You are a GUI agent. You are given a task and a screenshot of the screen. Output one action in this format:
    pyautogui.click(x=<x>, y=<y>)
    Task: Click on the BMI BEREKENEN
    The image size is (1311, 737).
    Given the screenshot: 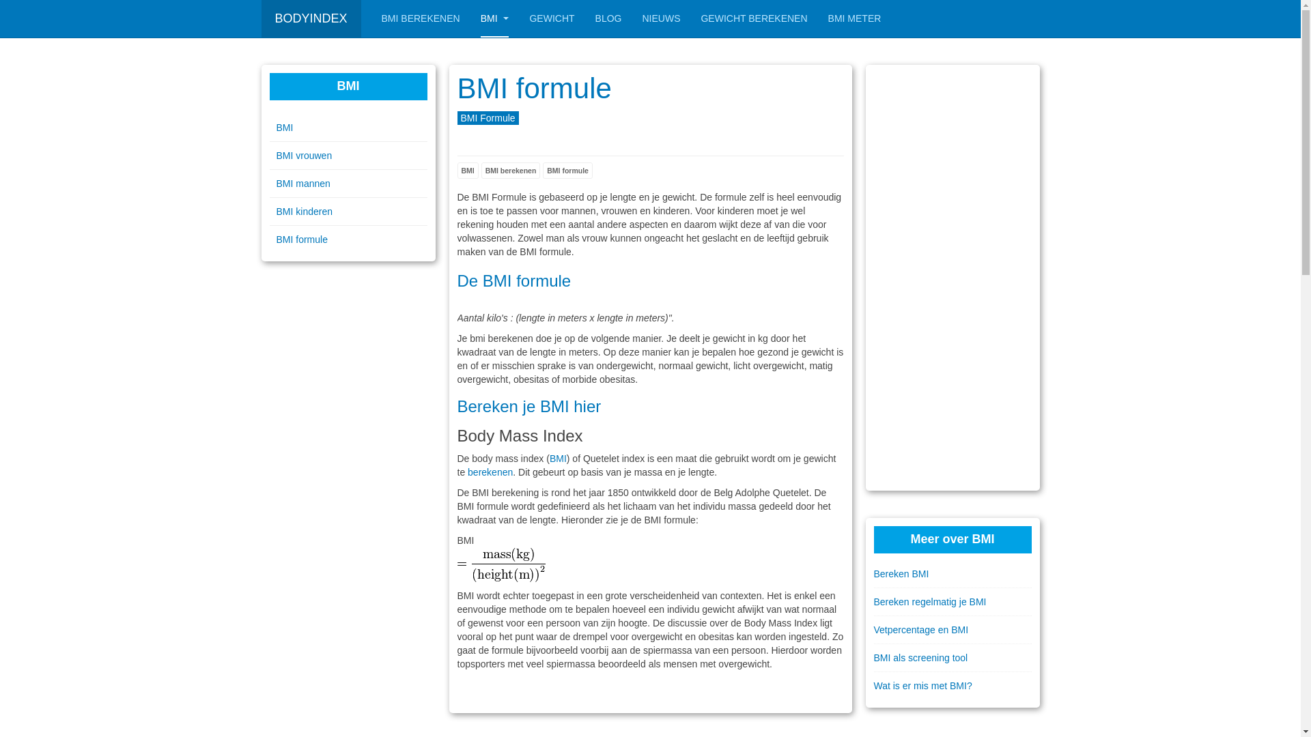 What is the action you would take?
    pyautogui.click(x=421, y=19)
    